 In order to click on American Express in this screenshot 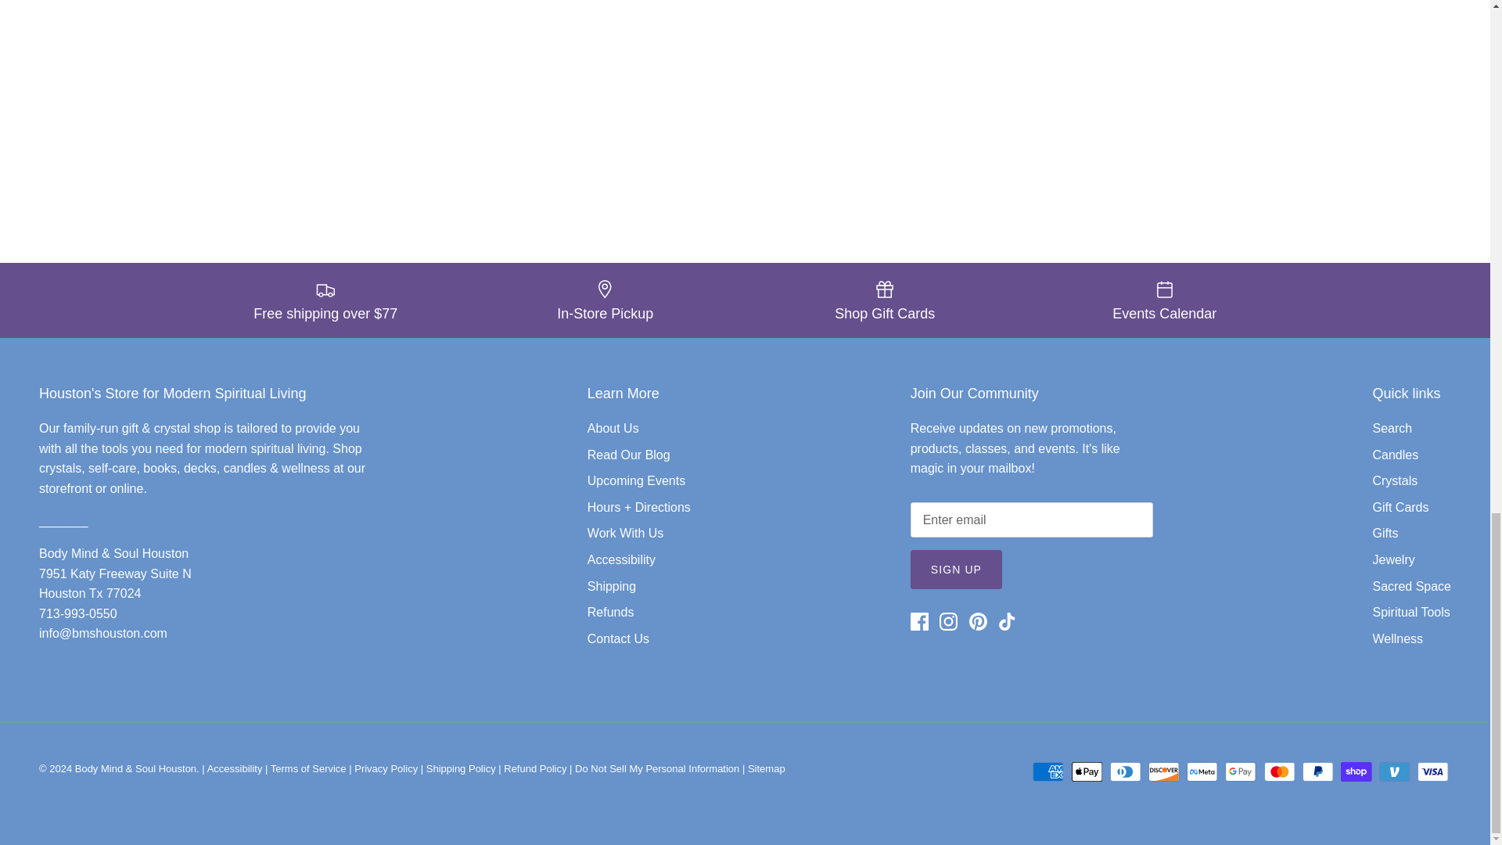, I will do `click(1048, 771)`.